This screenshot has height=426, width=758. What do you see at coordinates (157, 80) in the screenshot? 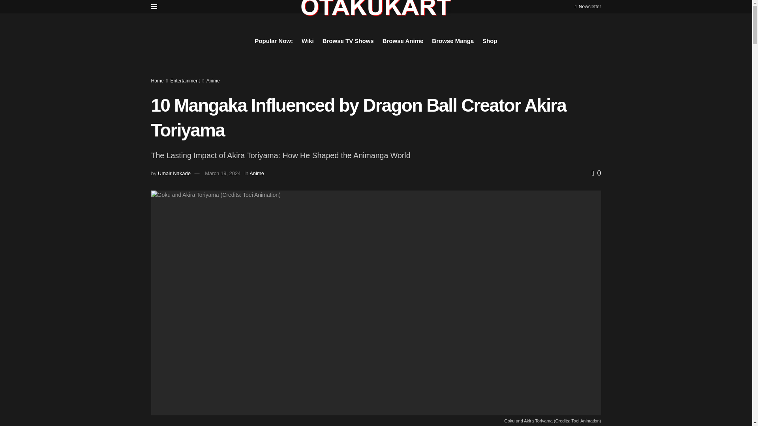
I see `Home` at bounding box center [157, 80].